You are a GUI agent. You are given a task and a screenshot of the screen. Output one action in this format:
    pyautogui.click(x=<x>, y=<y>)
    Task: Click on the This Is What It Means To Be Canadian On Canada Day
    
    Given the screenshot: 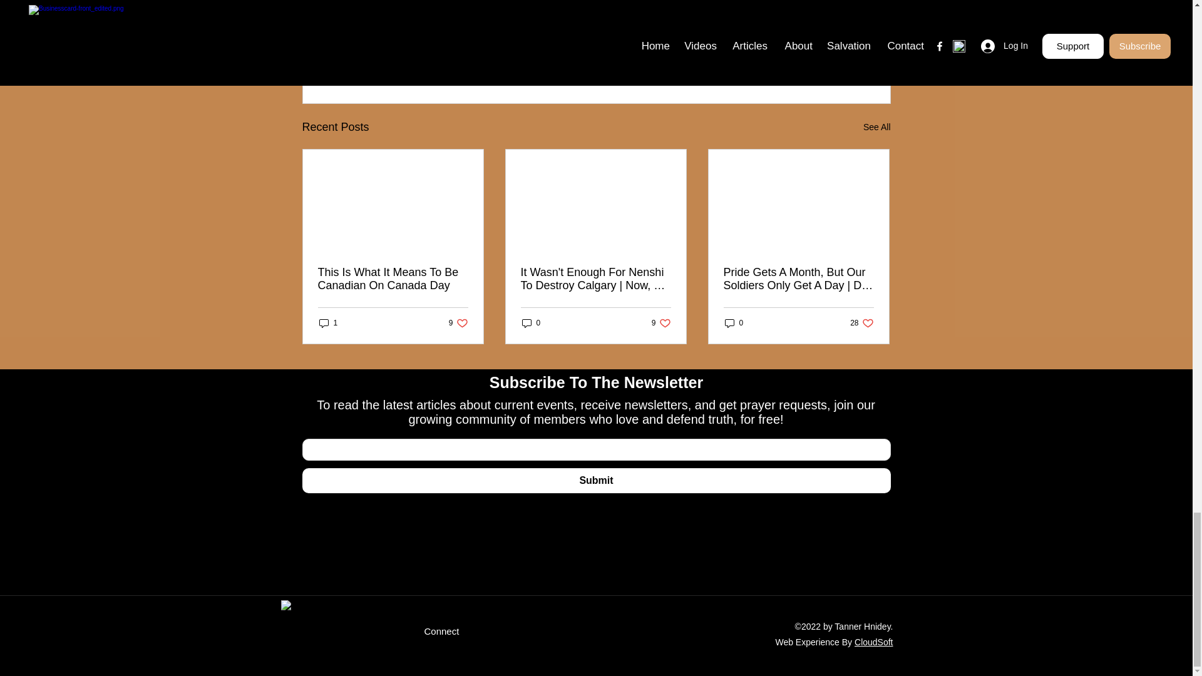 What is the action you would take?
    pyautogui.click(x=531, y=322)
    